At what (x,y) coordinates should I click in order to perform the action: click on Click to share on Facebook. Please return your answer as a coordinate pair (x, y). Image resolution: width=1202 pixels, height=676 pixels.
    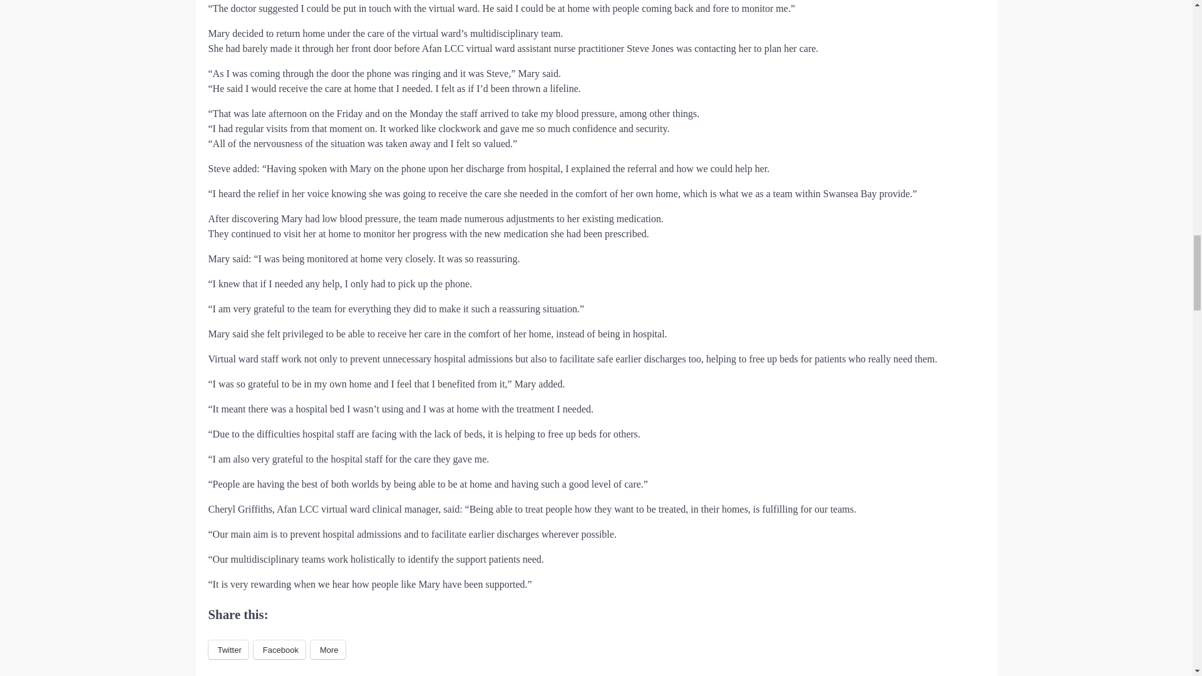
    Looking at the image, I should click on (279, 650).